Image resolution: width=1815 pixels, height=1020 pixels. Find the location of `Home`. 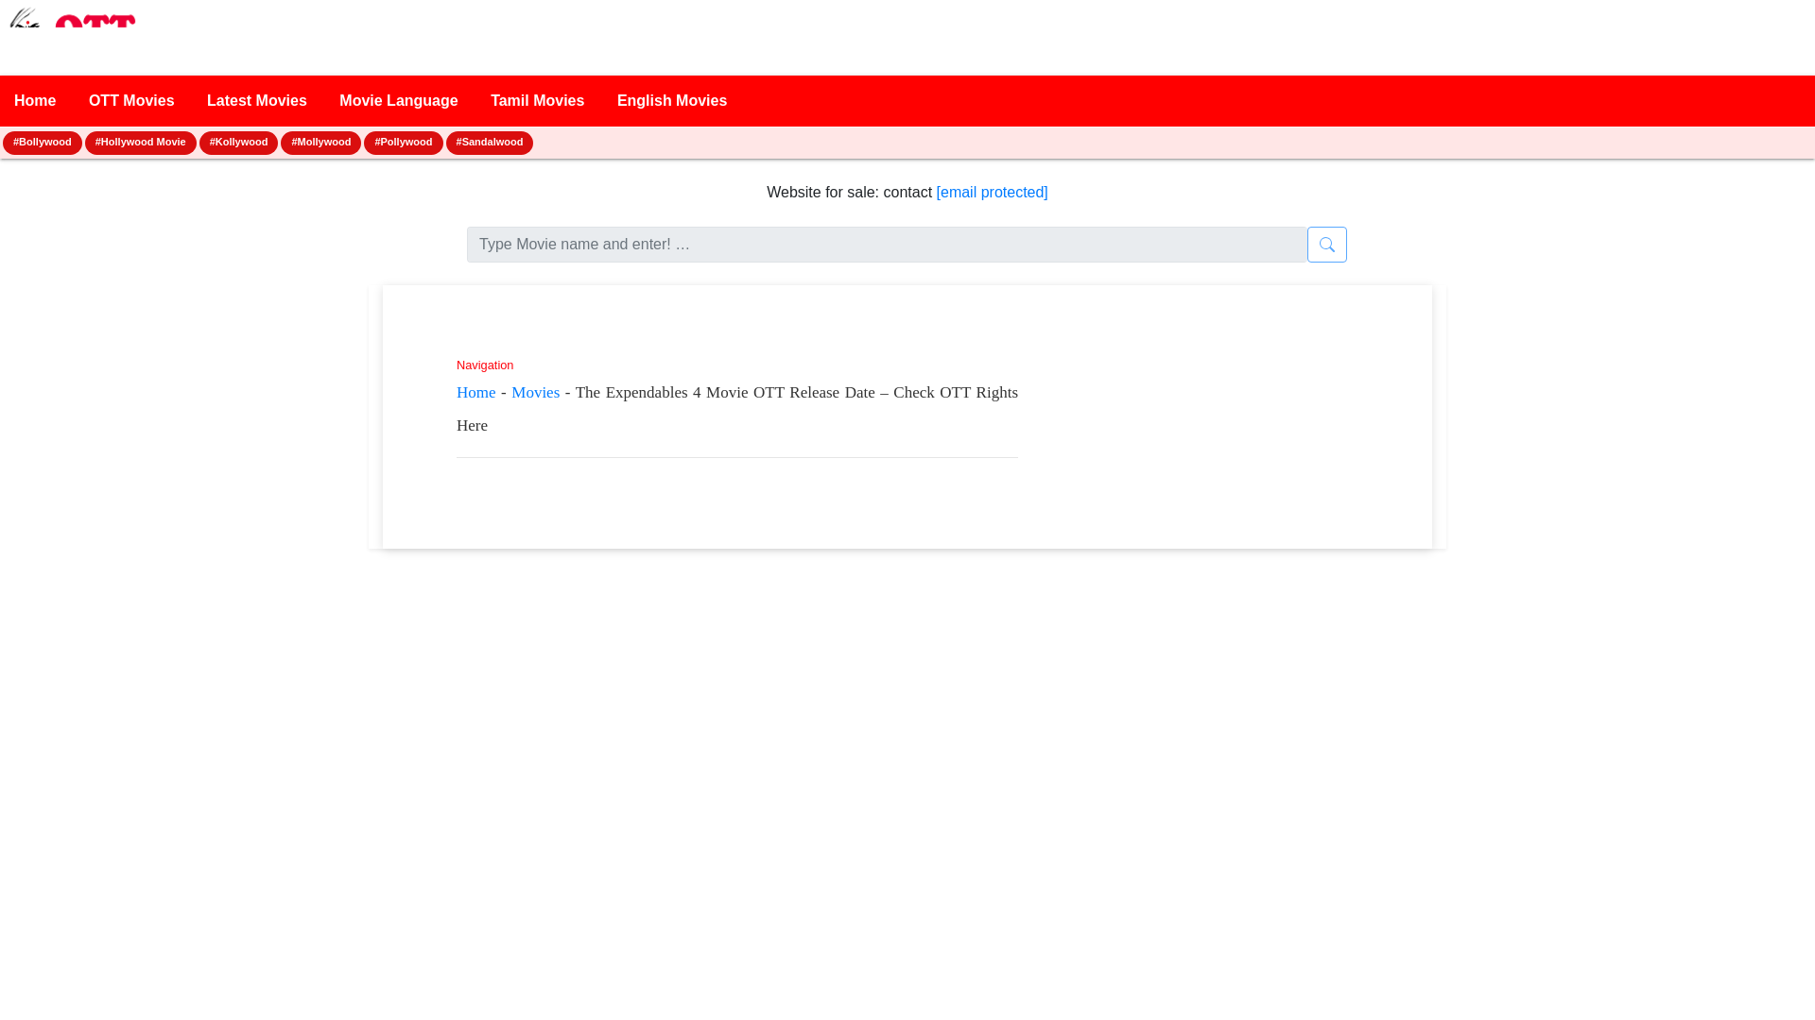

Home is located at coordinates (476, 393).